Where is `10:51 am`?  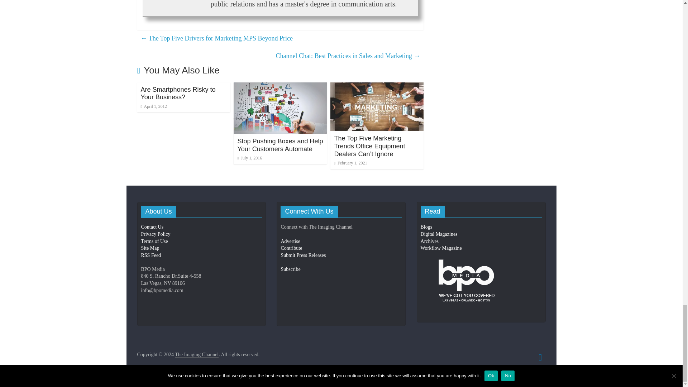
10:51 am is located at coordinates (153, 106).